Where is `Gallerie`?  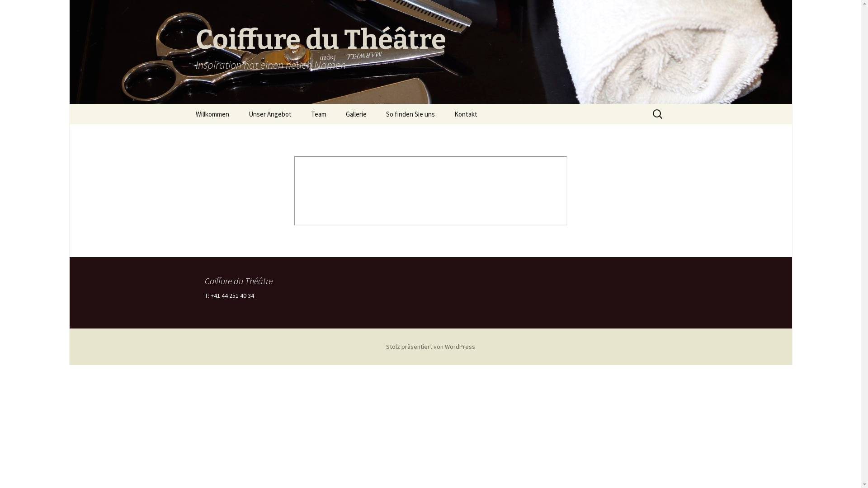
Gallerie is located at coordinates (356, 114).